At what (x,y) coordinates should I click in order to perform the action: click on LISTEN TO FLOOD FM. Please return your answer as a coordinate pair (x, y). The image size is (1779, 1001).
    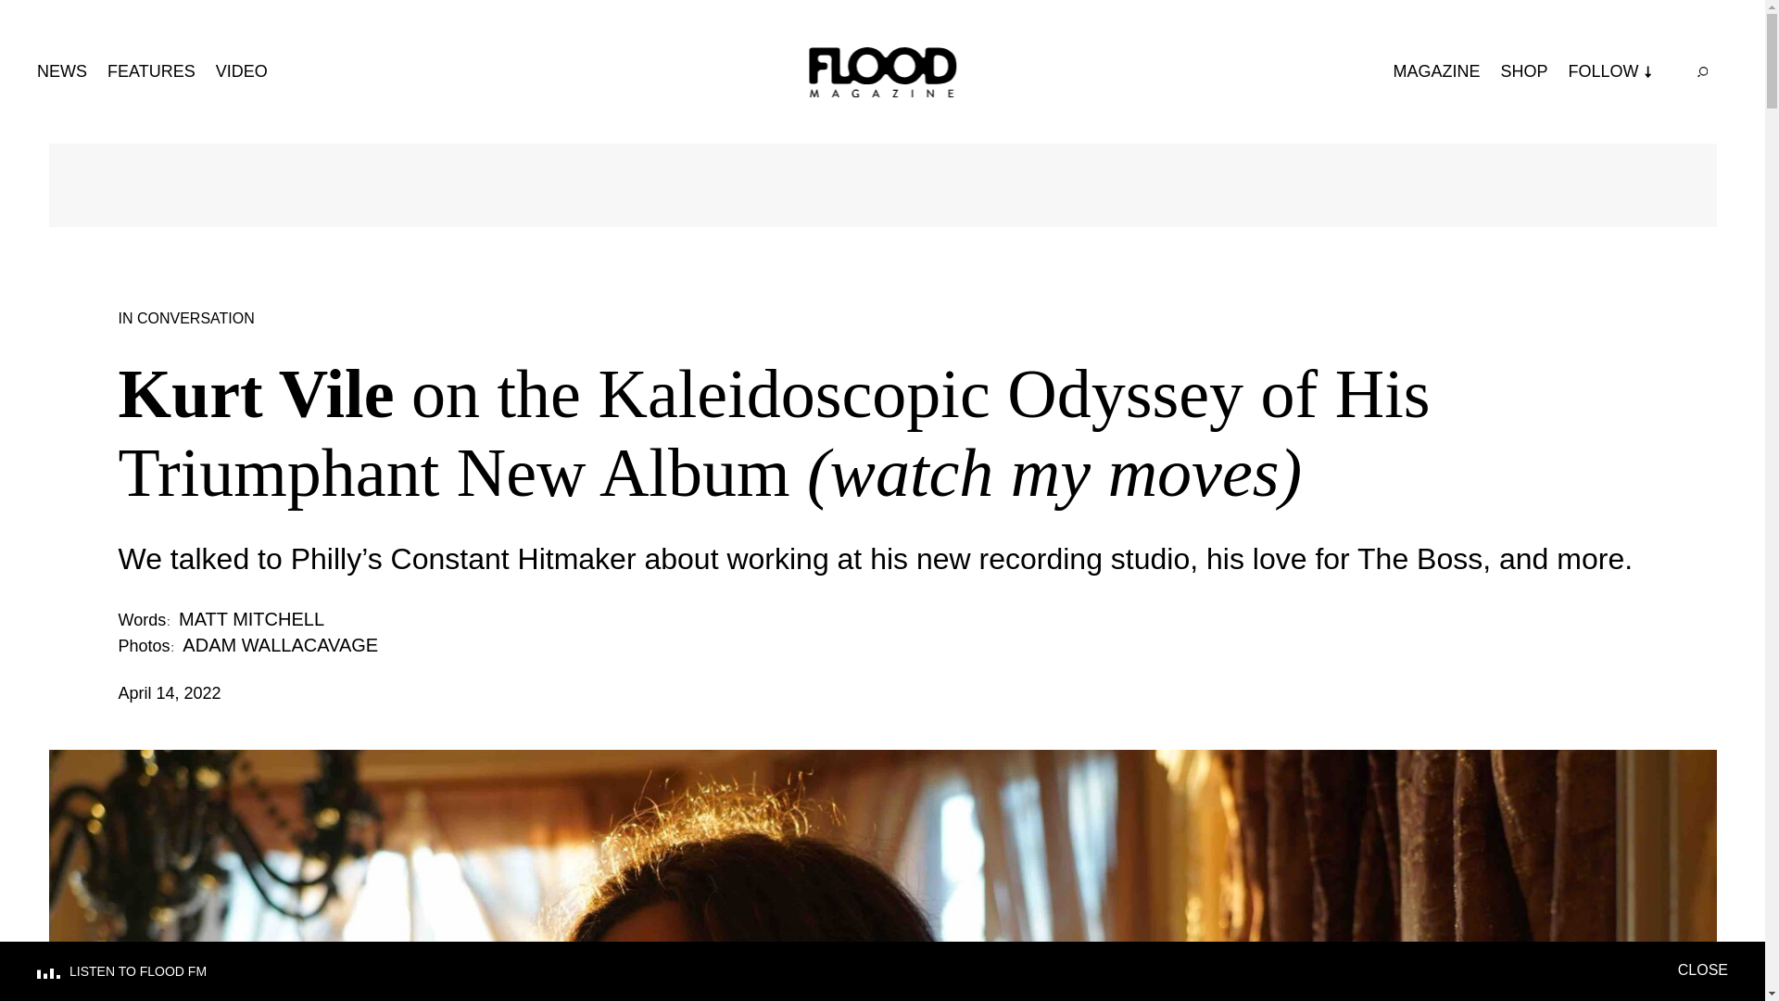
    Looking at the image, I should click on (857, 971).